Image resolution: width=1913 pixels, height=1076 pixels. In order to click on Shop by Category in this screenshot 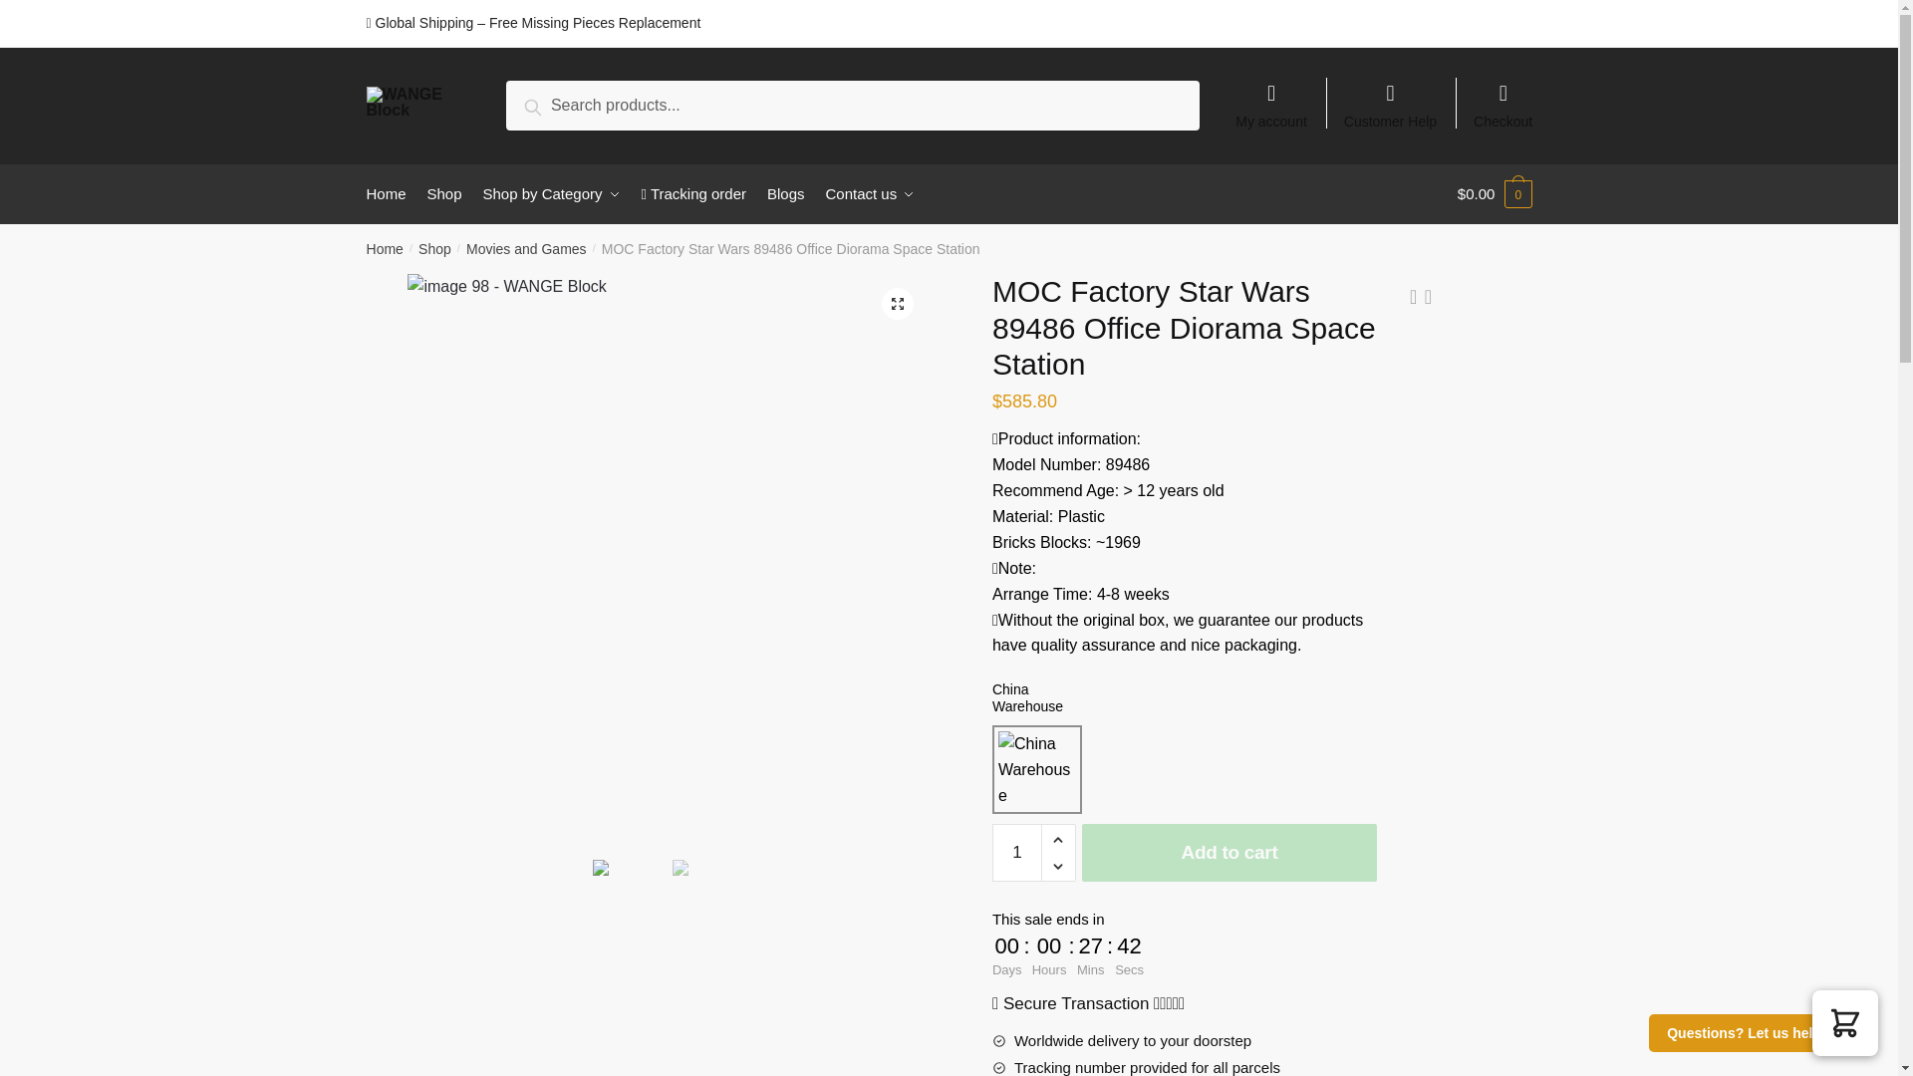, I will do `click(552, 193)`.